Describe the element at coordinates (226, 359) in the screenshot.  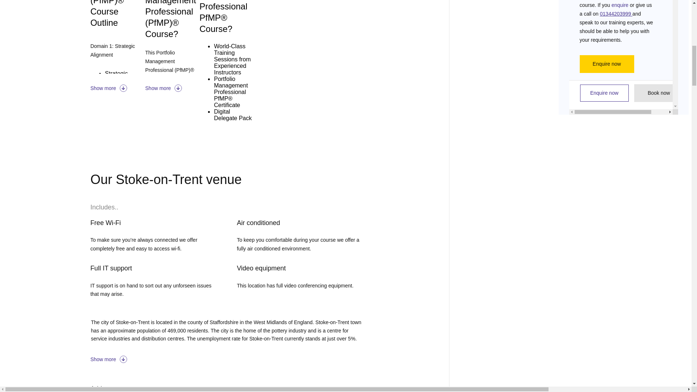
I see `Show more` at that location.